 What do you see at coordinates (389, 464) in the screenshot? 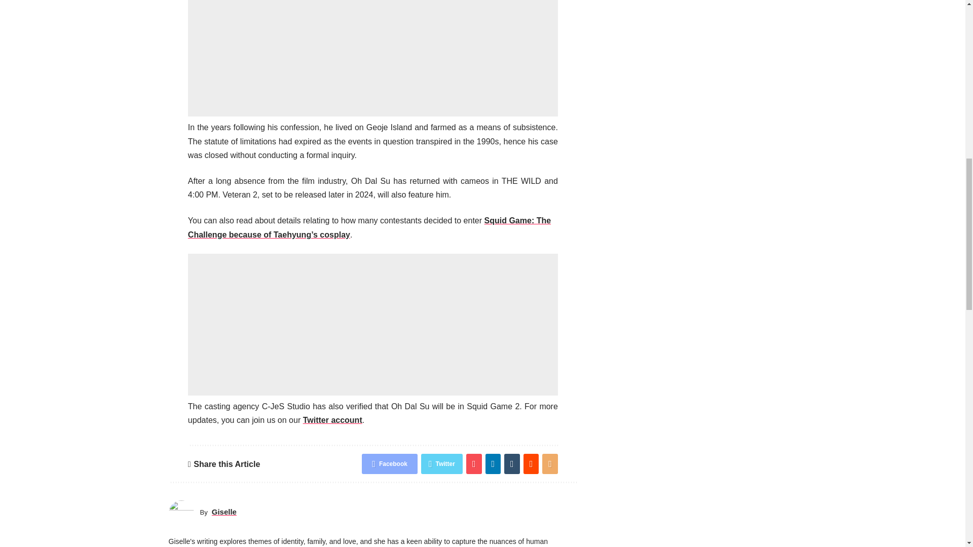
I see `Facebook` at bounding box center [389, 464].